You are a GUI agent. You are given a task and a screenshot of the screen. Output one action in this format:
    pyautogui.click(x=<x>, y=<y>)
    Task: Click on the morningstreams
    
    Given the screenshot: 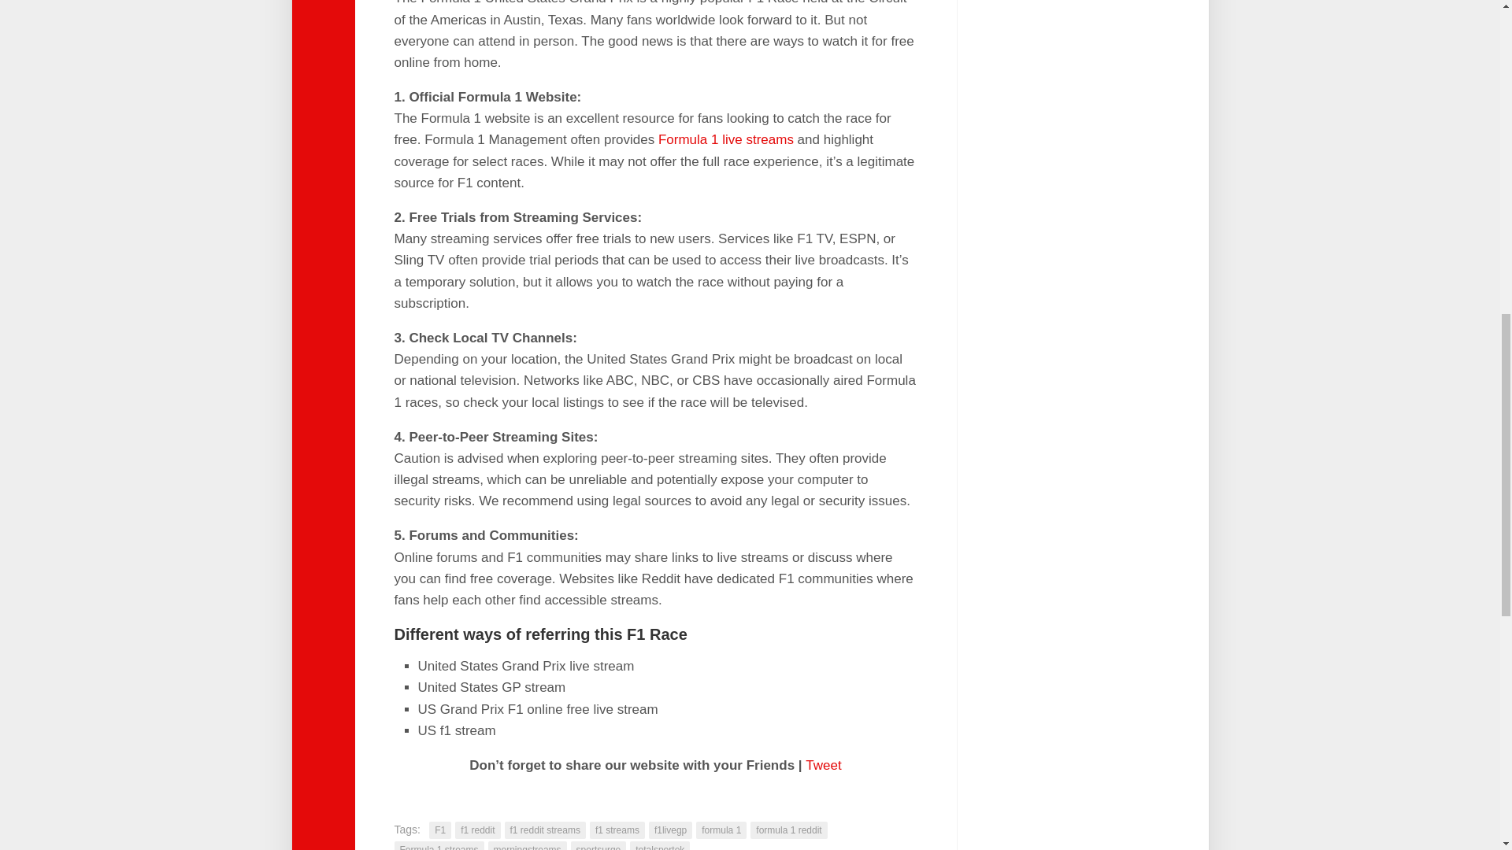 What is the action you would take?
    pyautogui.click(x=528, y=845)
    